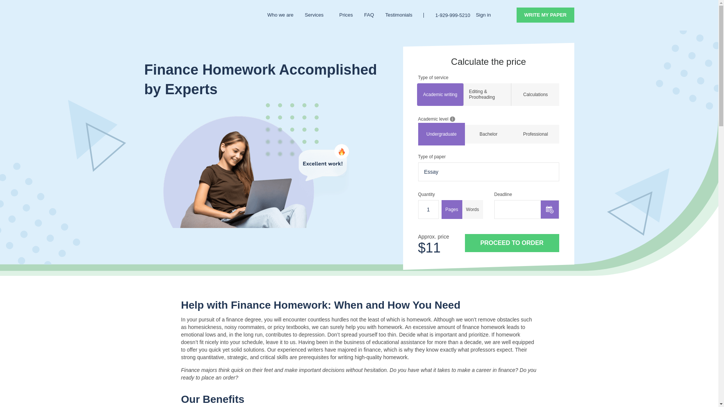 Image resolution: width=724 pixels, height=407 pixels. I want to click on on, so click(451, 210).